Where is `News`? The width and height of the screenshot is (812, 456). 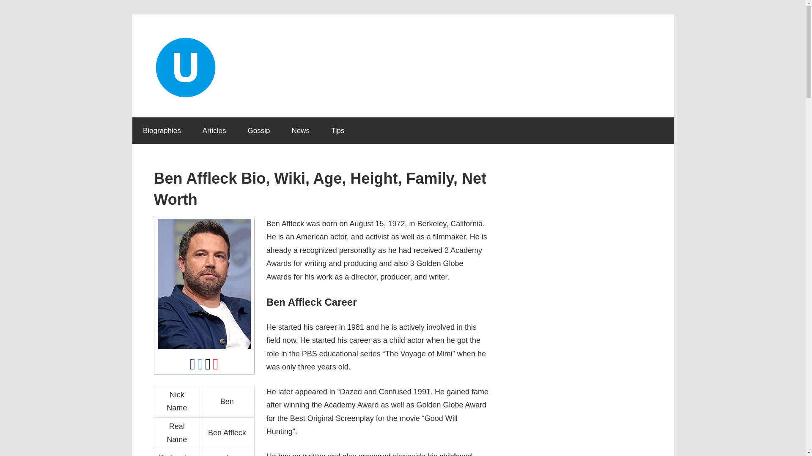
News is located at coordinates (301, 131).